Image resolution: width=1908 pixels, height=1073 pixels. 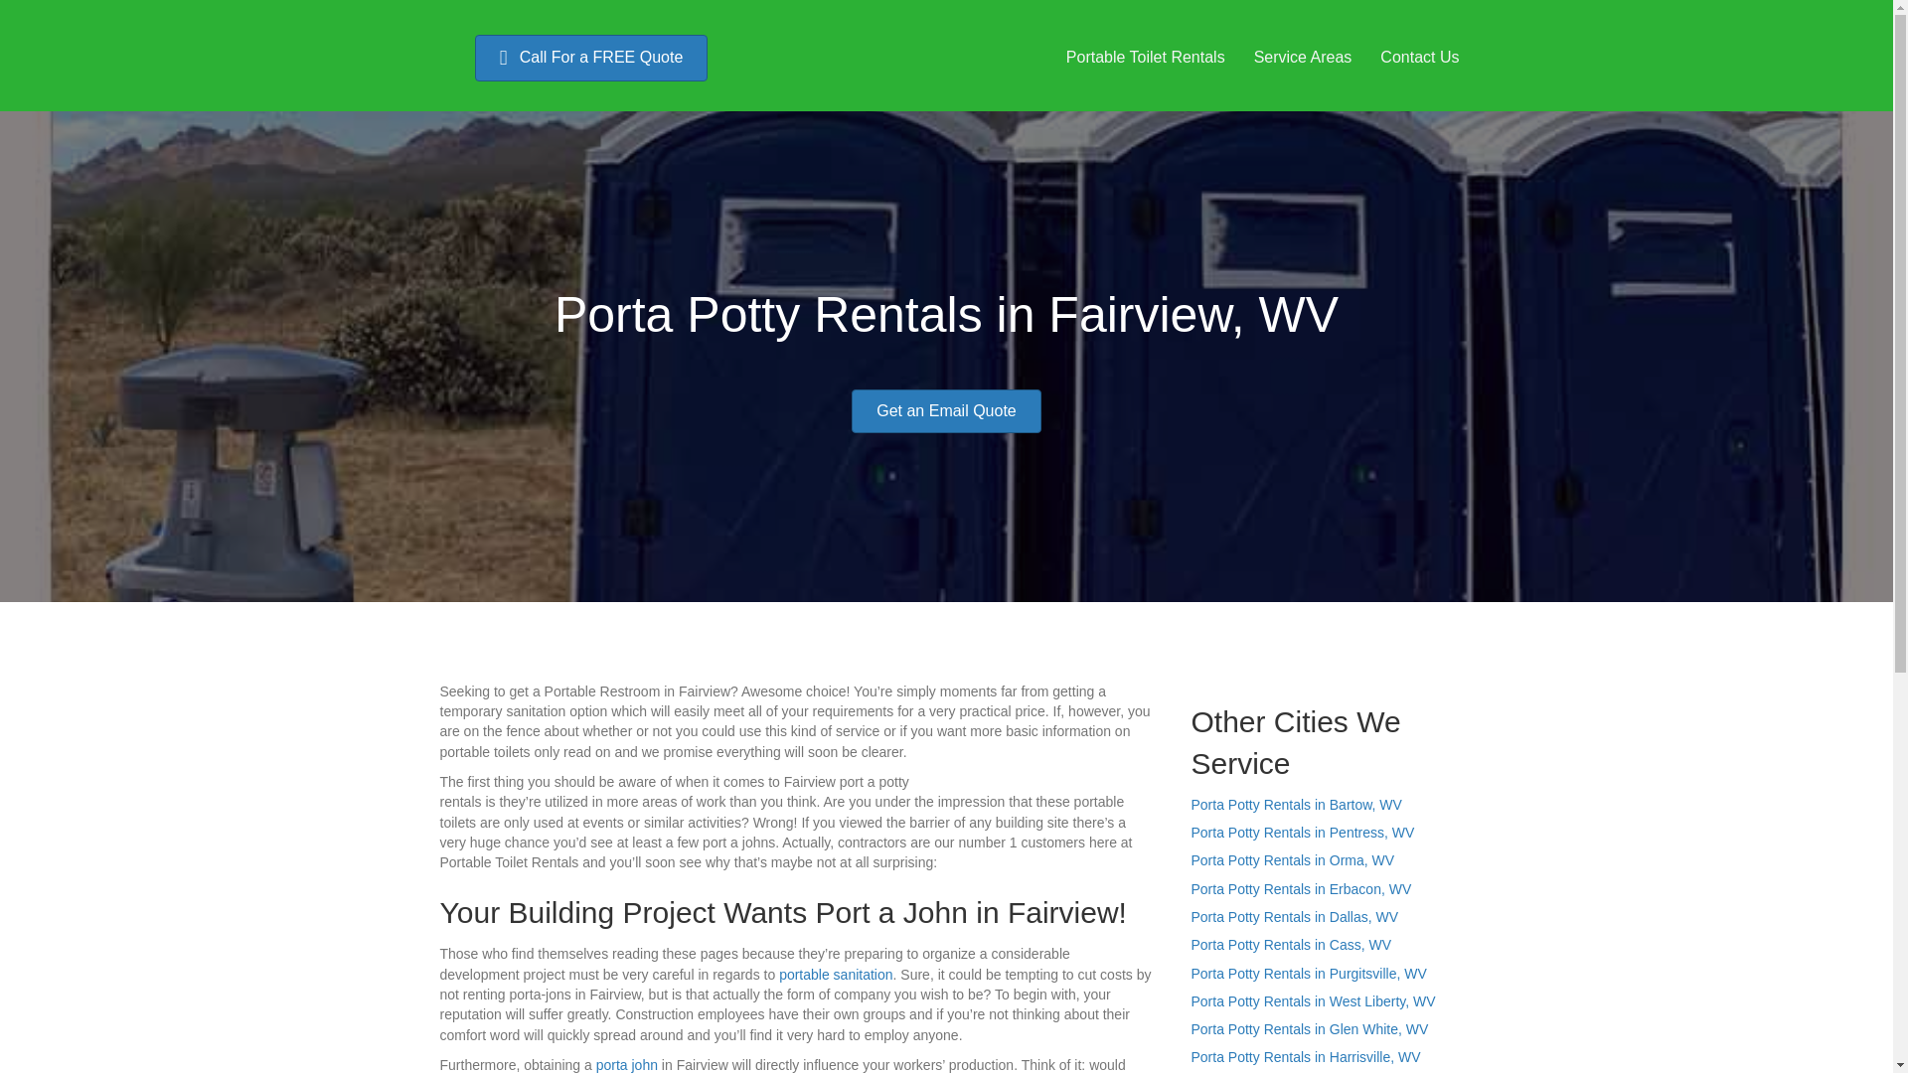 What do you see at coordinates (1305, 1057) in the screenshot?
I see `Porta Potty Rentals in Harrisville, WV` at bounding box center [1305, 1057].